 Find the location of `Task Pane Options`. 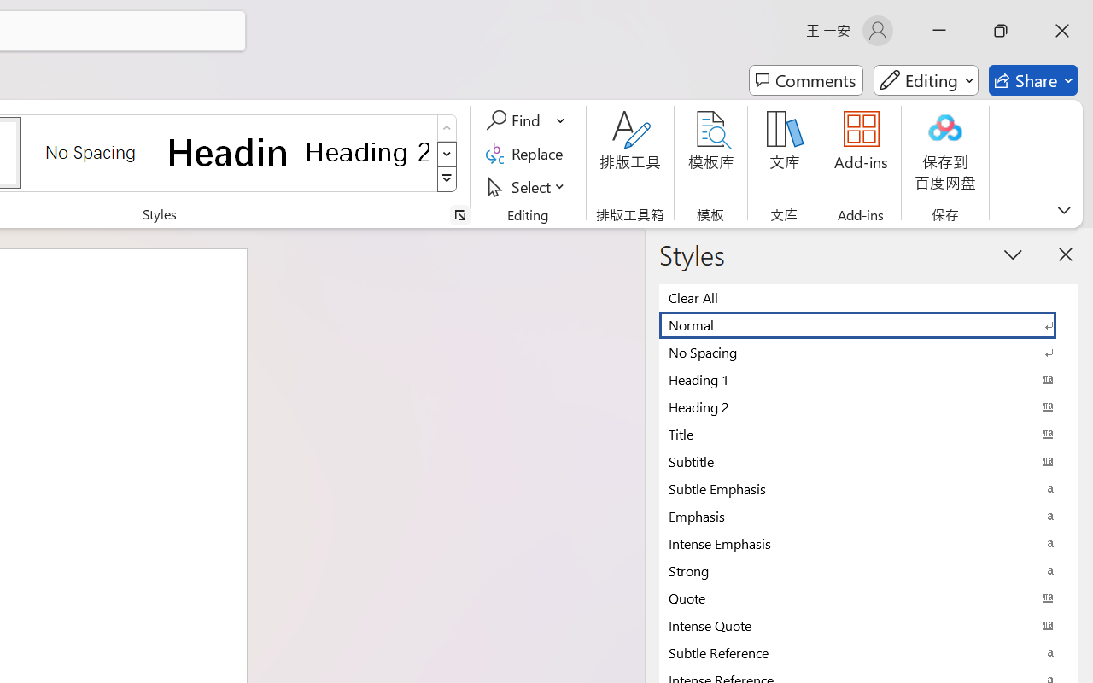

Task Pane Options is located at coordinates (1013, 254).